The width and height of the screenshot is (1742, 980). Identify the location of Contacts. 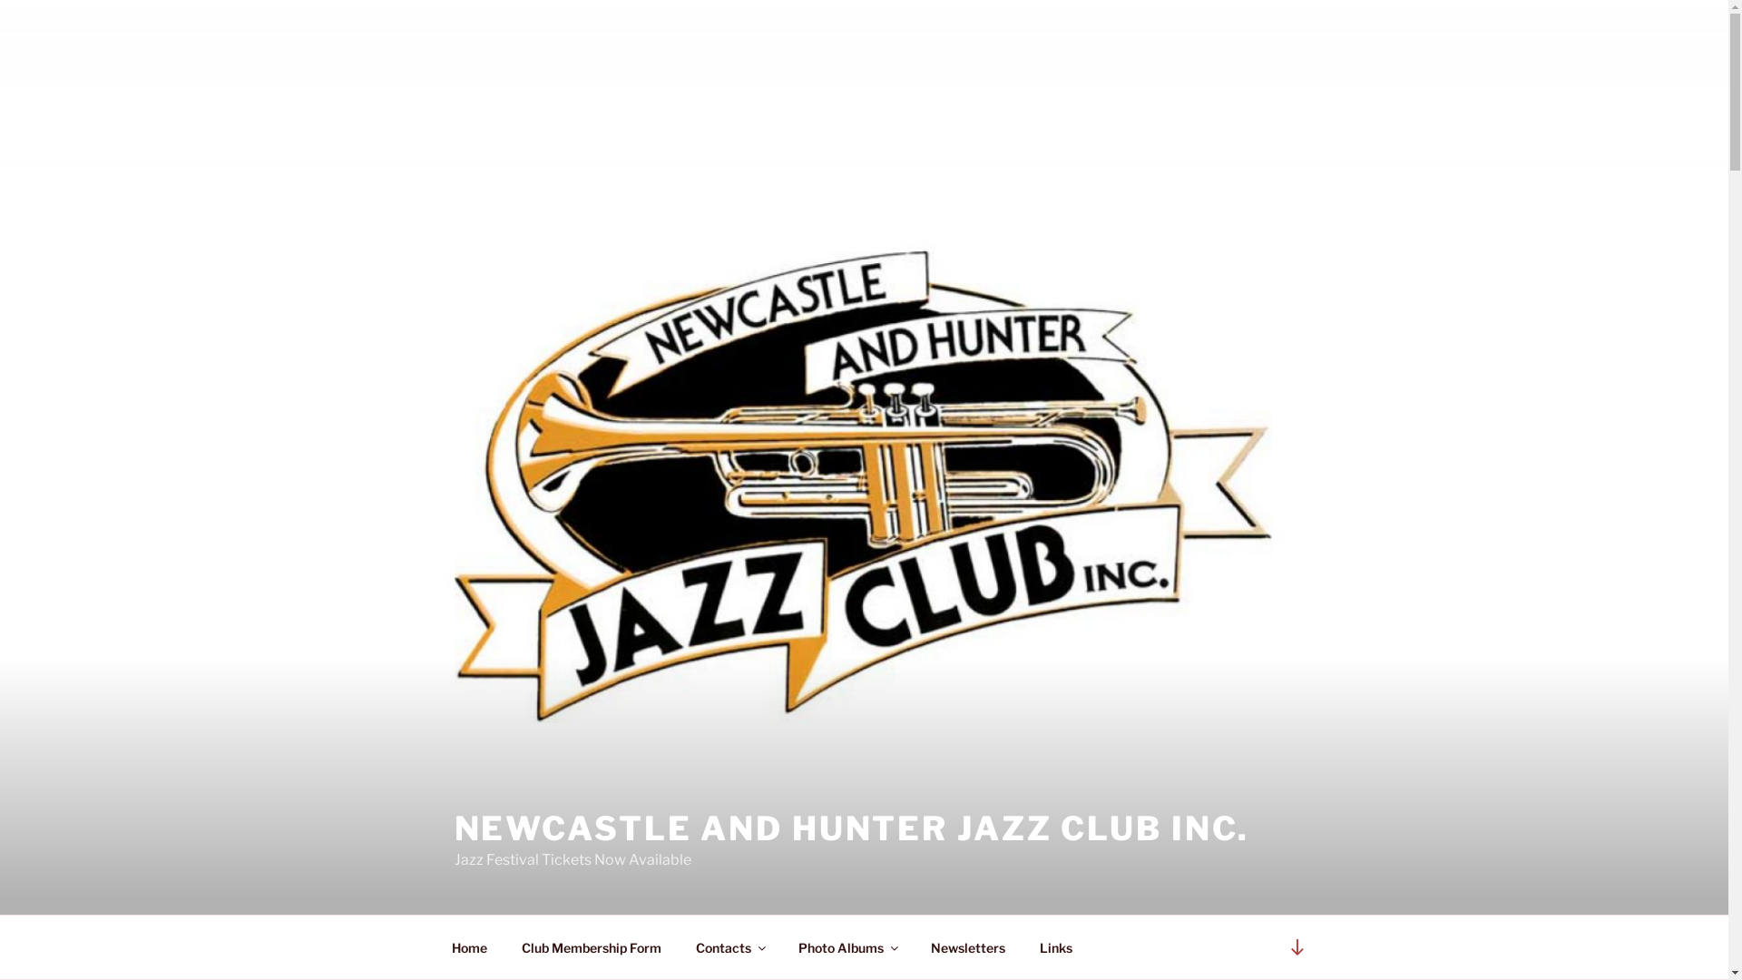
(730, 947).